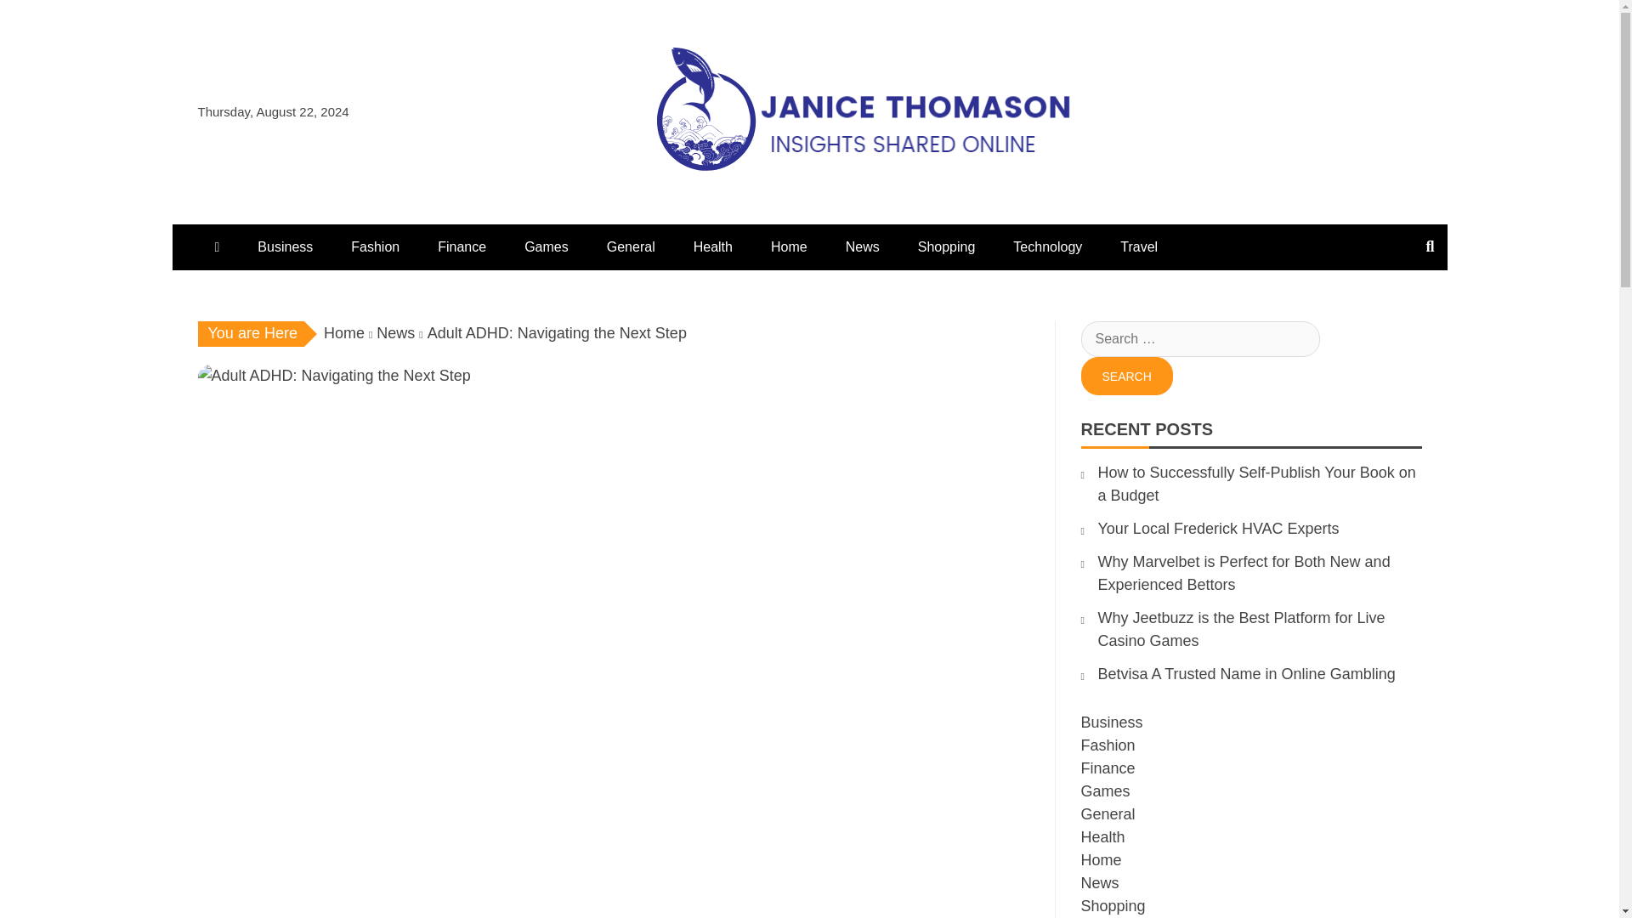 This screenshot has width=1632, height=918. What do you see at coordinates (1127, 376) in the screenshot?
I see `Search` at bounding box center [1127, 376].